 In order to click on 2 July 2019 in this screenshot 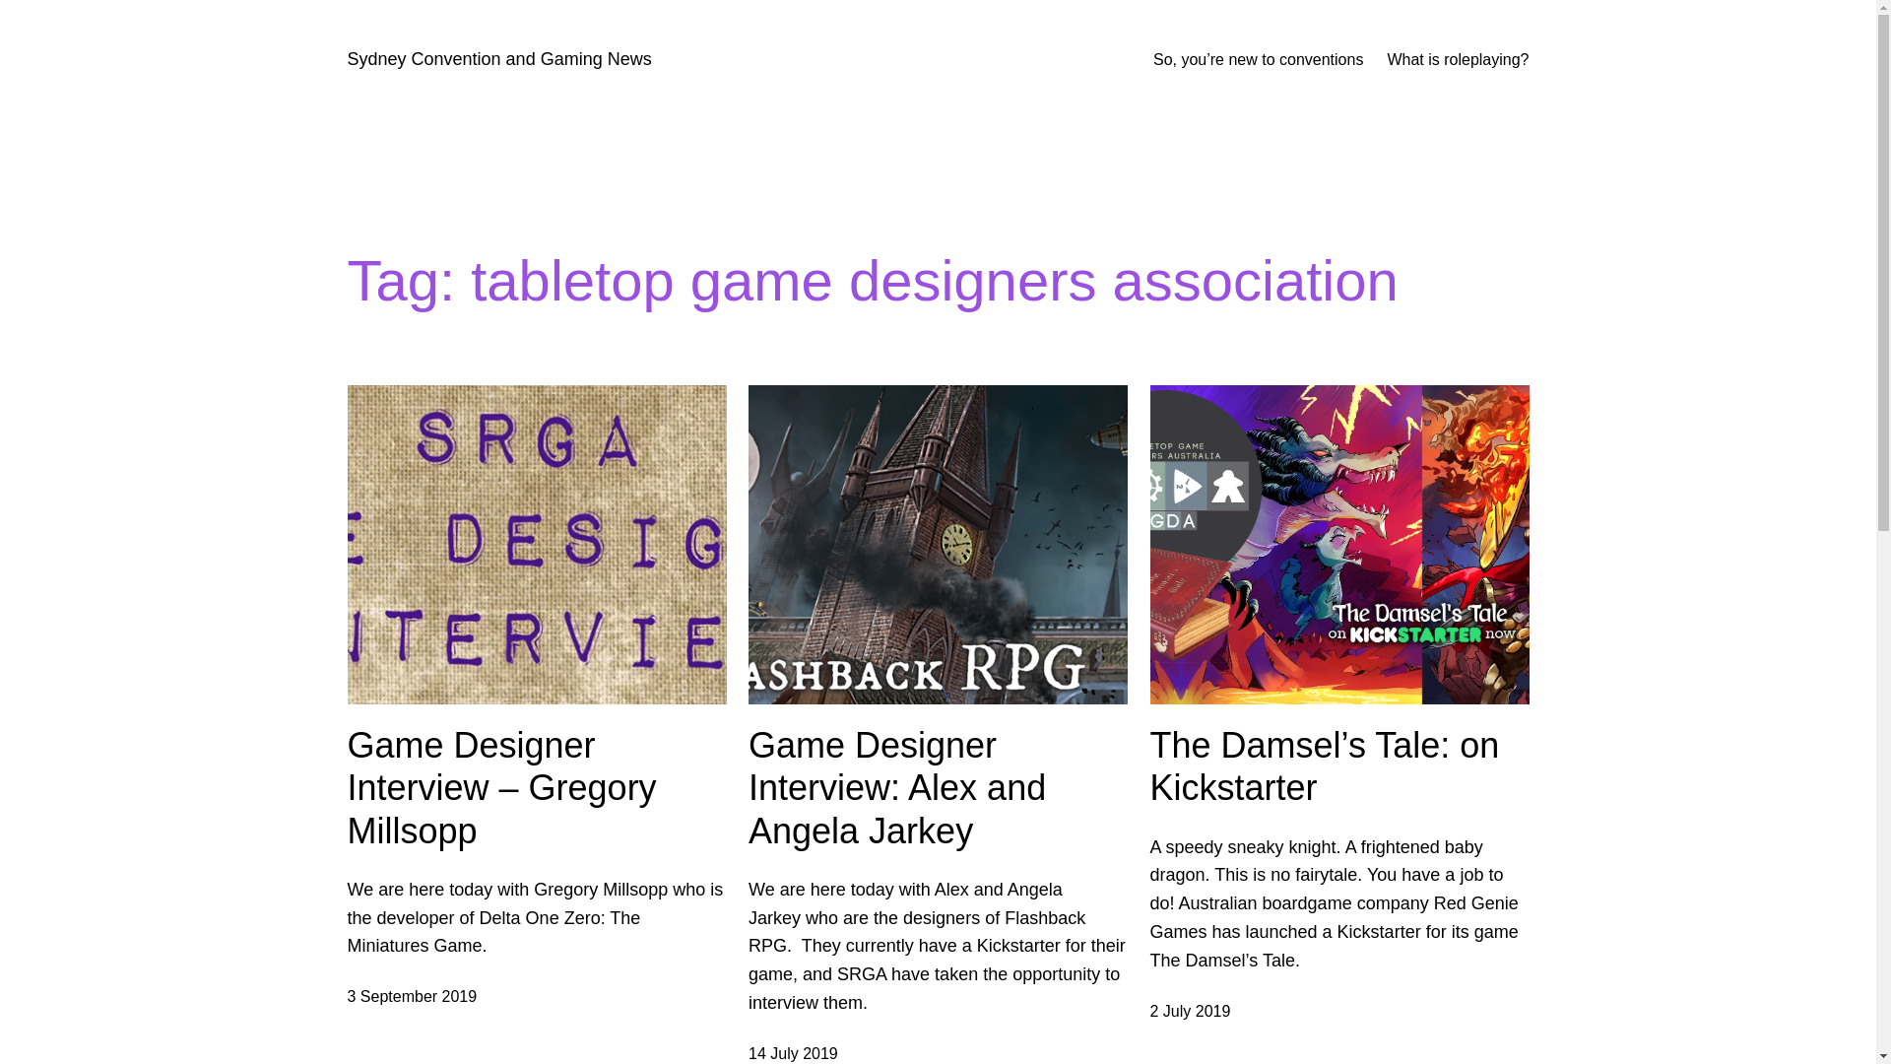, I will do `click(1191, 1011)`.